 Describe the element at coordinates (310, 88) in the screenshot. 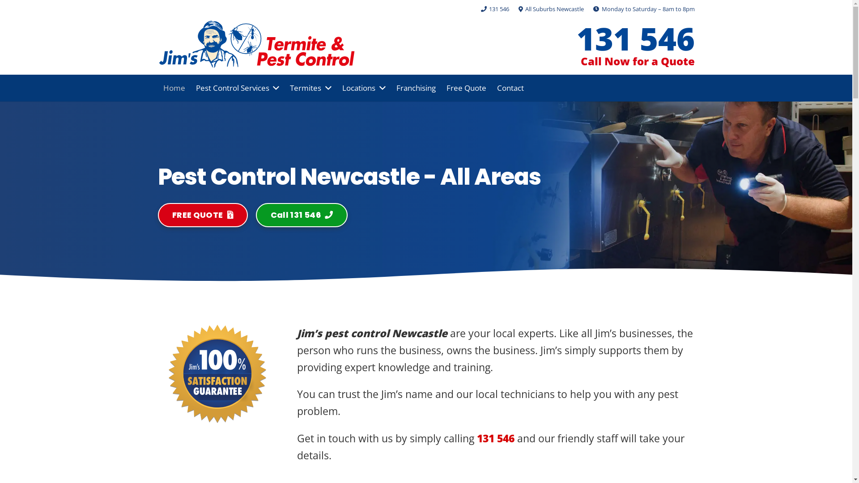

I see `Termites` at that location.